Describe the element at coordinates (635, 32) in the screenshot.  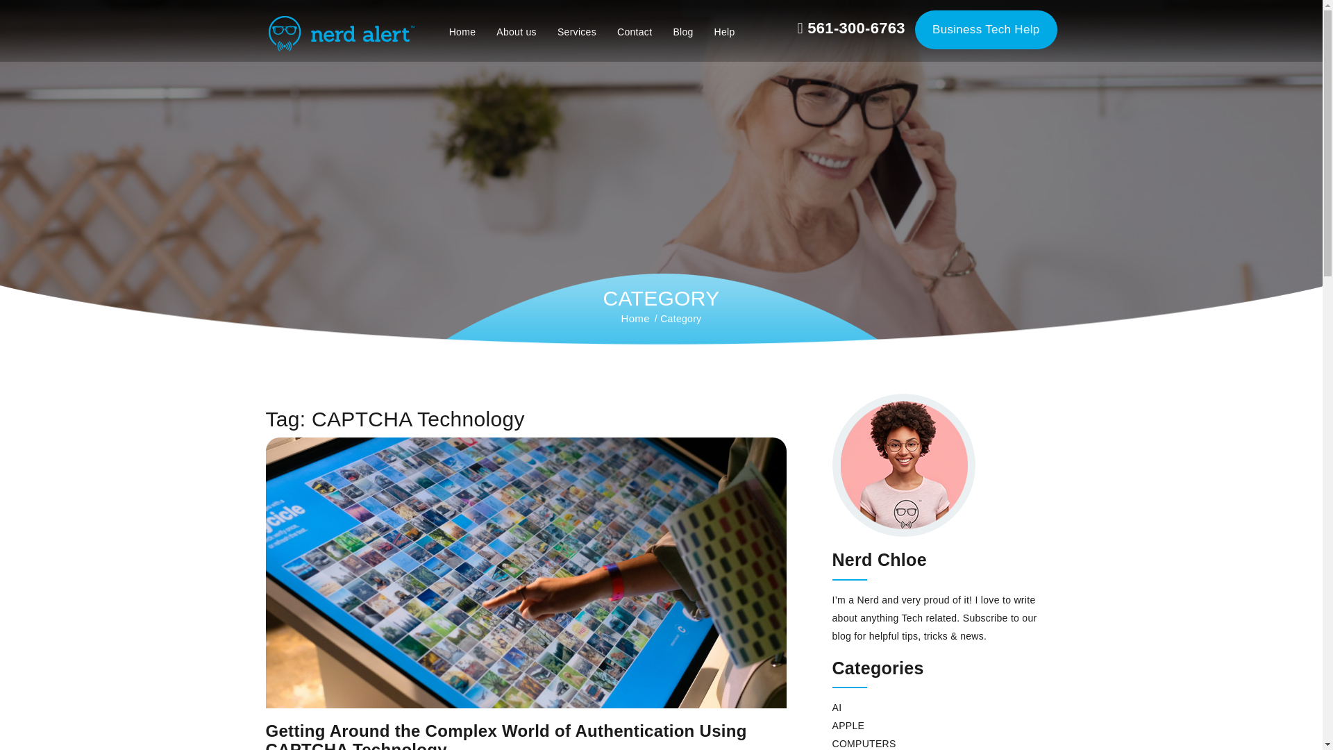
I see `Contact` at that location.